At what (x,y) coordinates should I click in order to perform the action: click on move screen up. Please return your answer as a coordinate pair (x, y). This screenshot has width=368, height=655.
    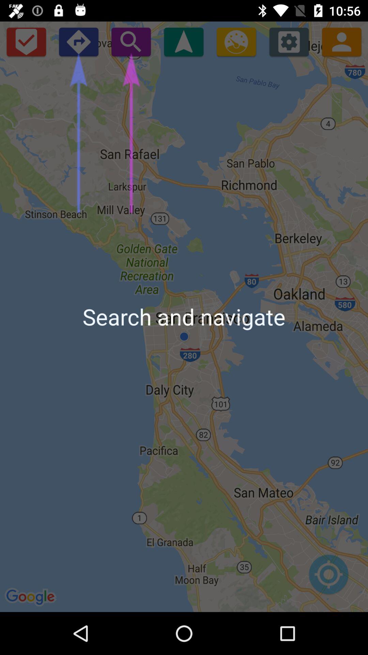
    Looking at the image, I should click on (184, 42).